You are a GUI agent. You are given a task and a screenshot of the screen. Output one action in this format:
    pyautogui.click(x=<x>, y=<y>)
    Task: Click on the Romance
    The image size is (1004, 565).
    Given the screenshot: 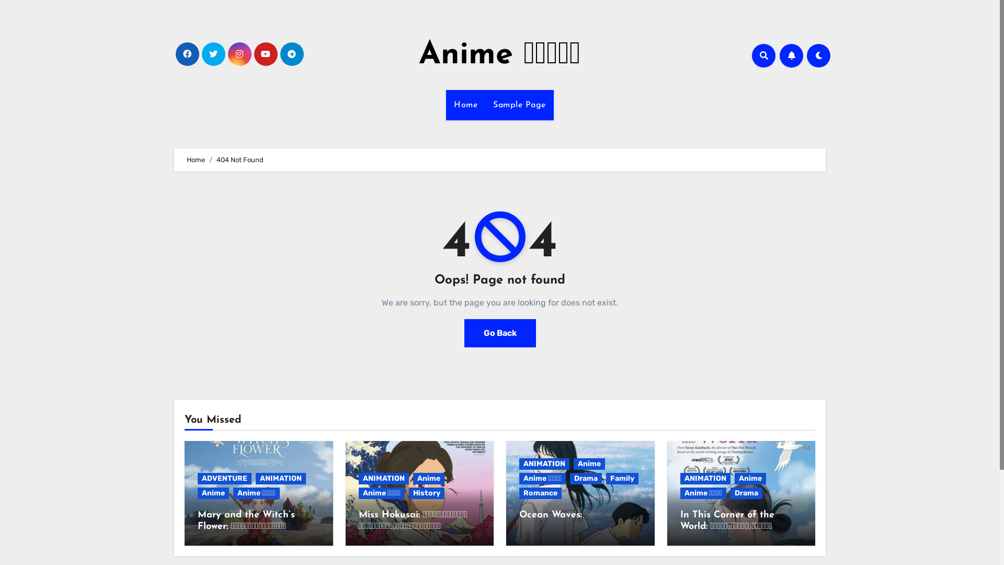 What is the action you would take?
    pyautogui.click(x=541, y=493)
    